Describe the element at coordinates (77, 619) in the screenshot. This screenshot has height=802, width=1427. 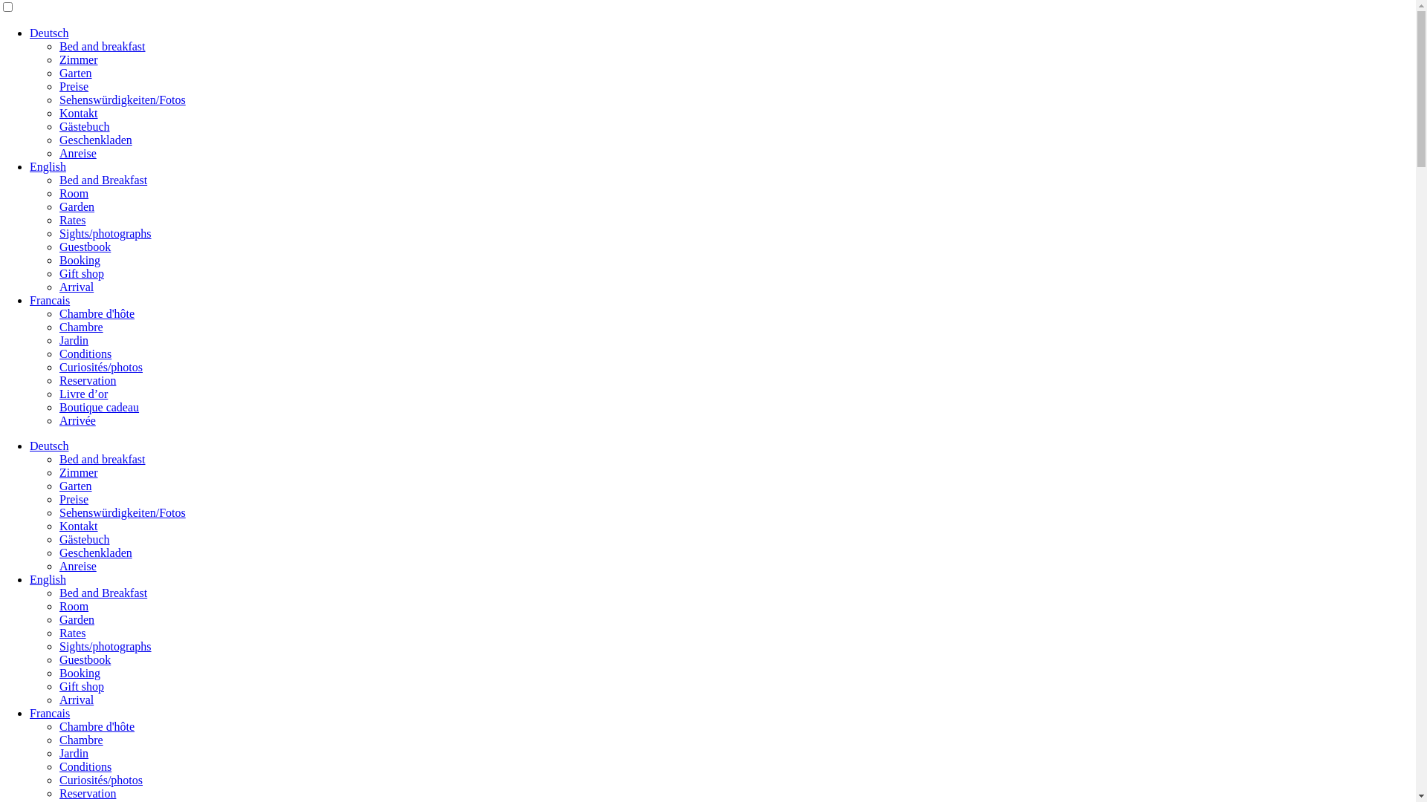
I see `Garden` at that location.